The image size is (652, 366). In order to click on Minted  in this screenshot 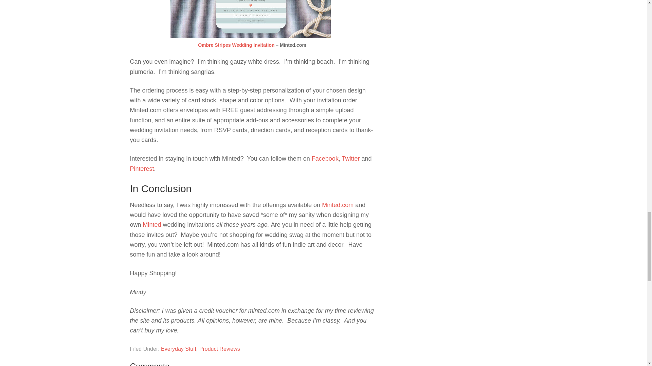, I will do `click(153, 224)`.